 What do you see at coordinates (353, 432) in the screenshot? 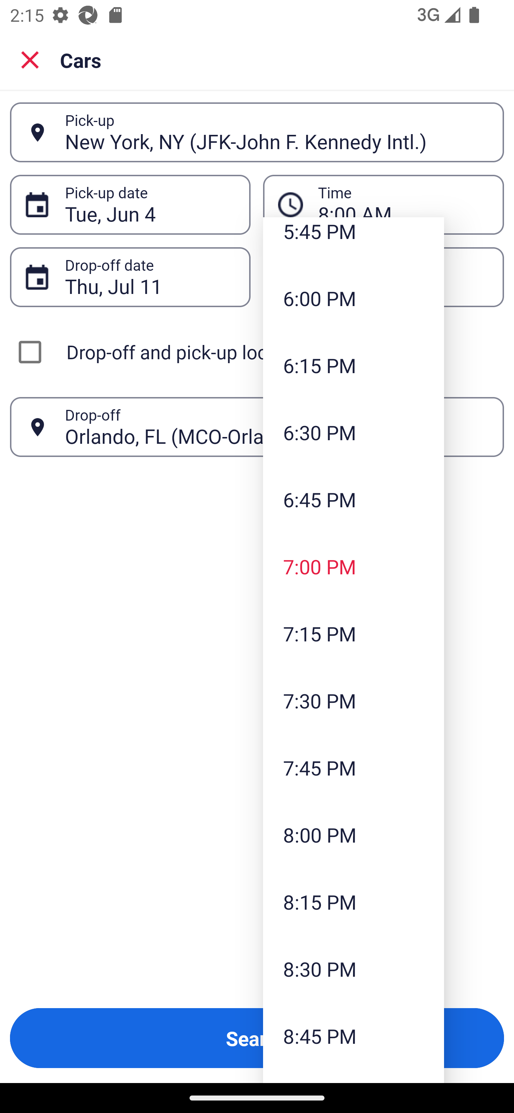
I see `6:30 PM` at bounding box center [353, 432].